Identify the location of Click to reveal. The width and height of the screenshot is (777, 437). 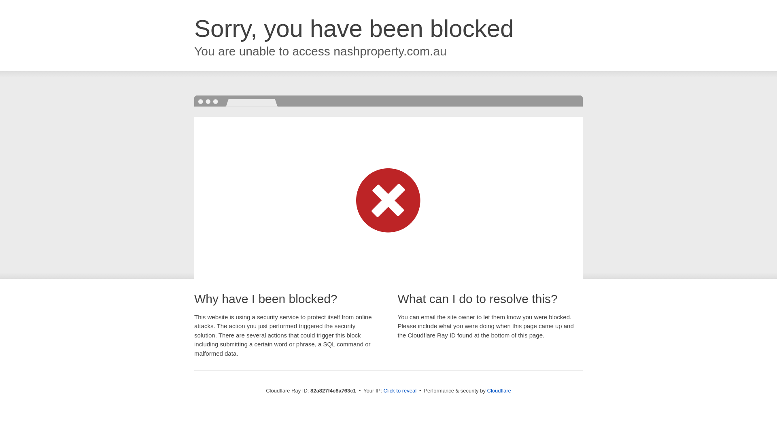
(400, 391).